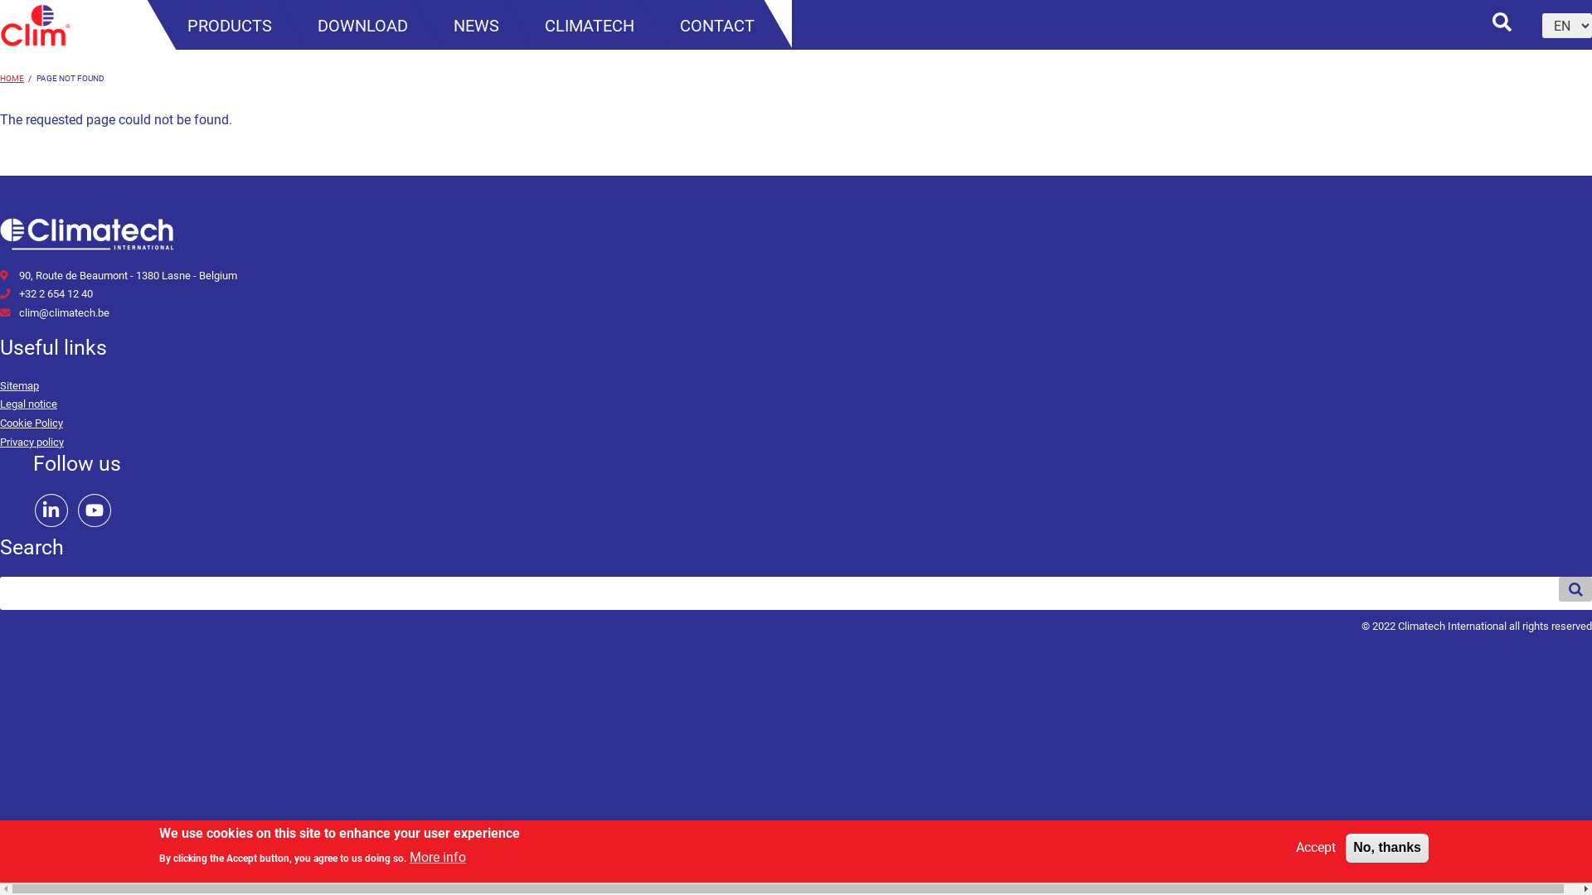  Describe the element at coordinates (1316, 849) in the screenshot. I see `Accept` at that location.